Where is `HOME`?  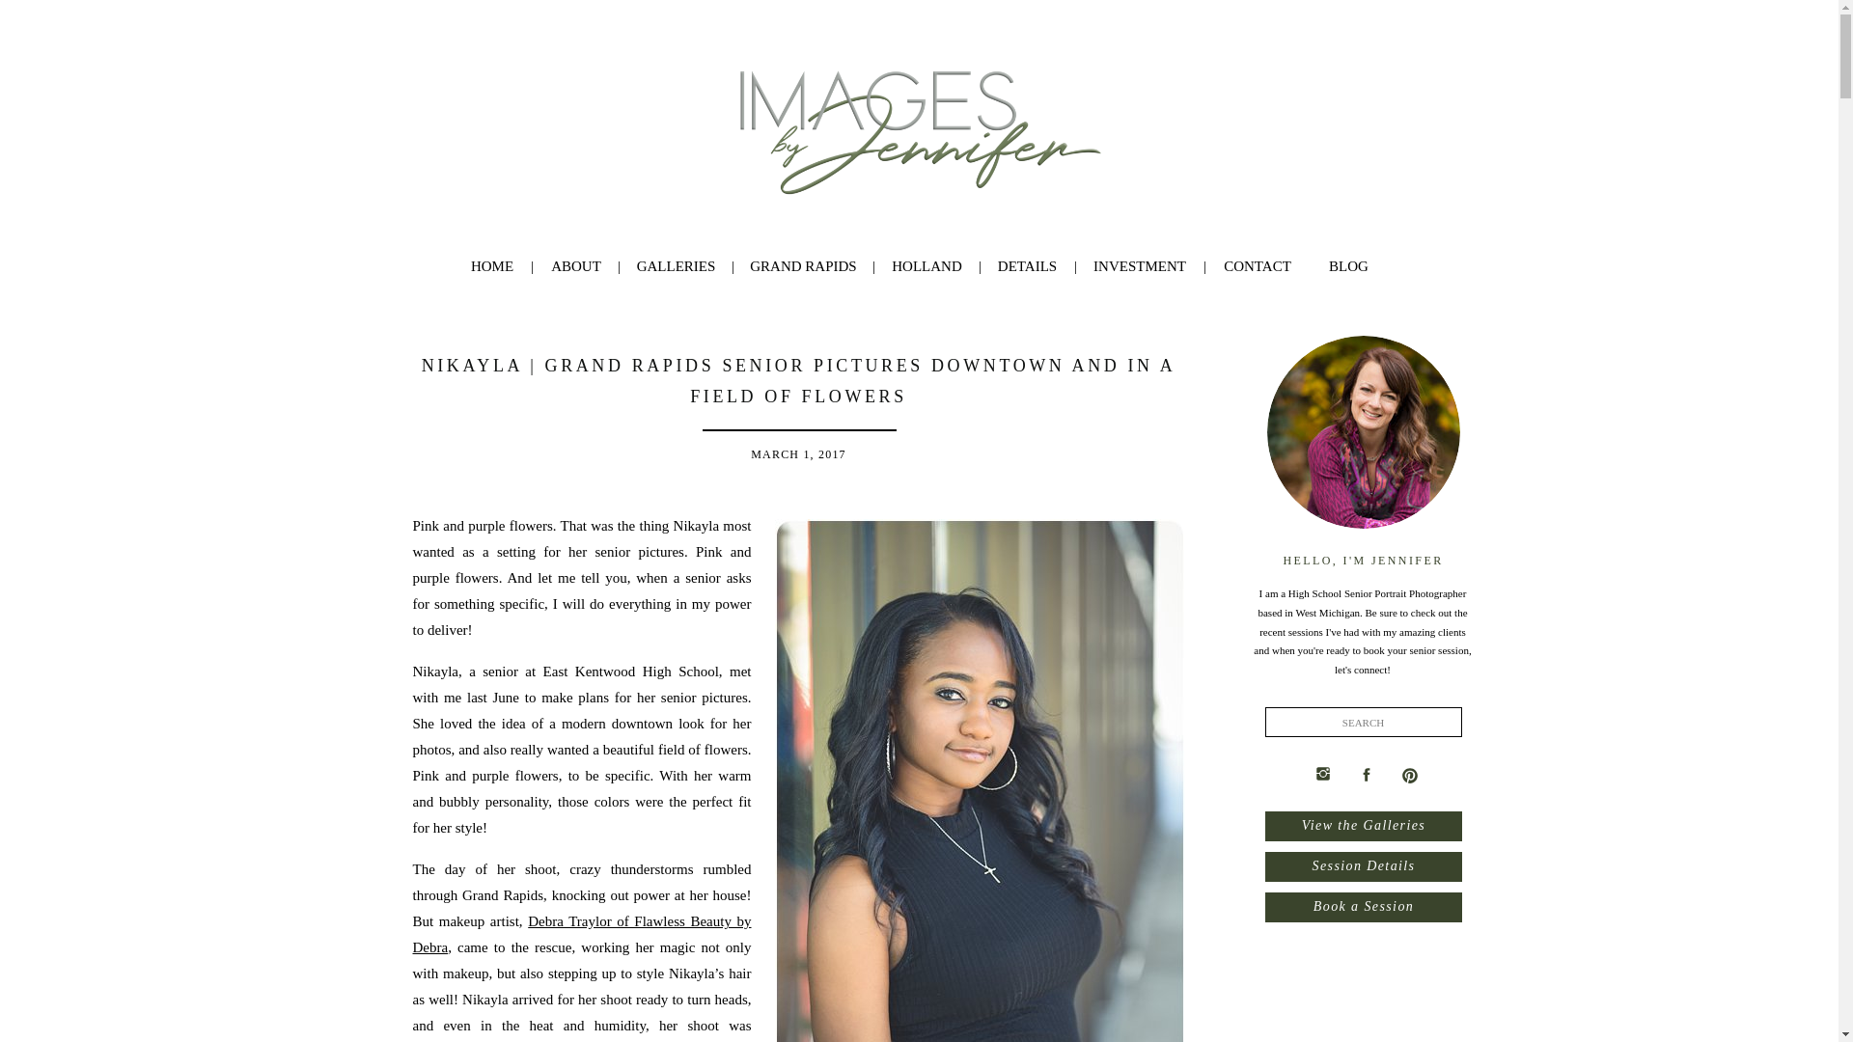 HOME is located at coordinates (491, 266).